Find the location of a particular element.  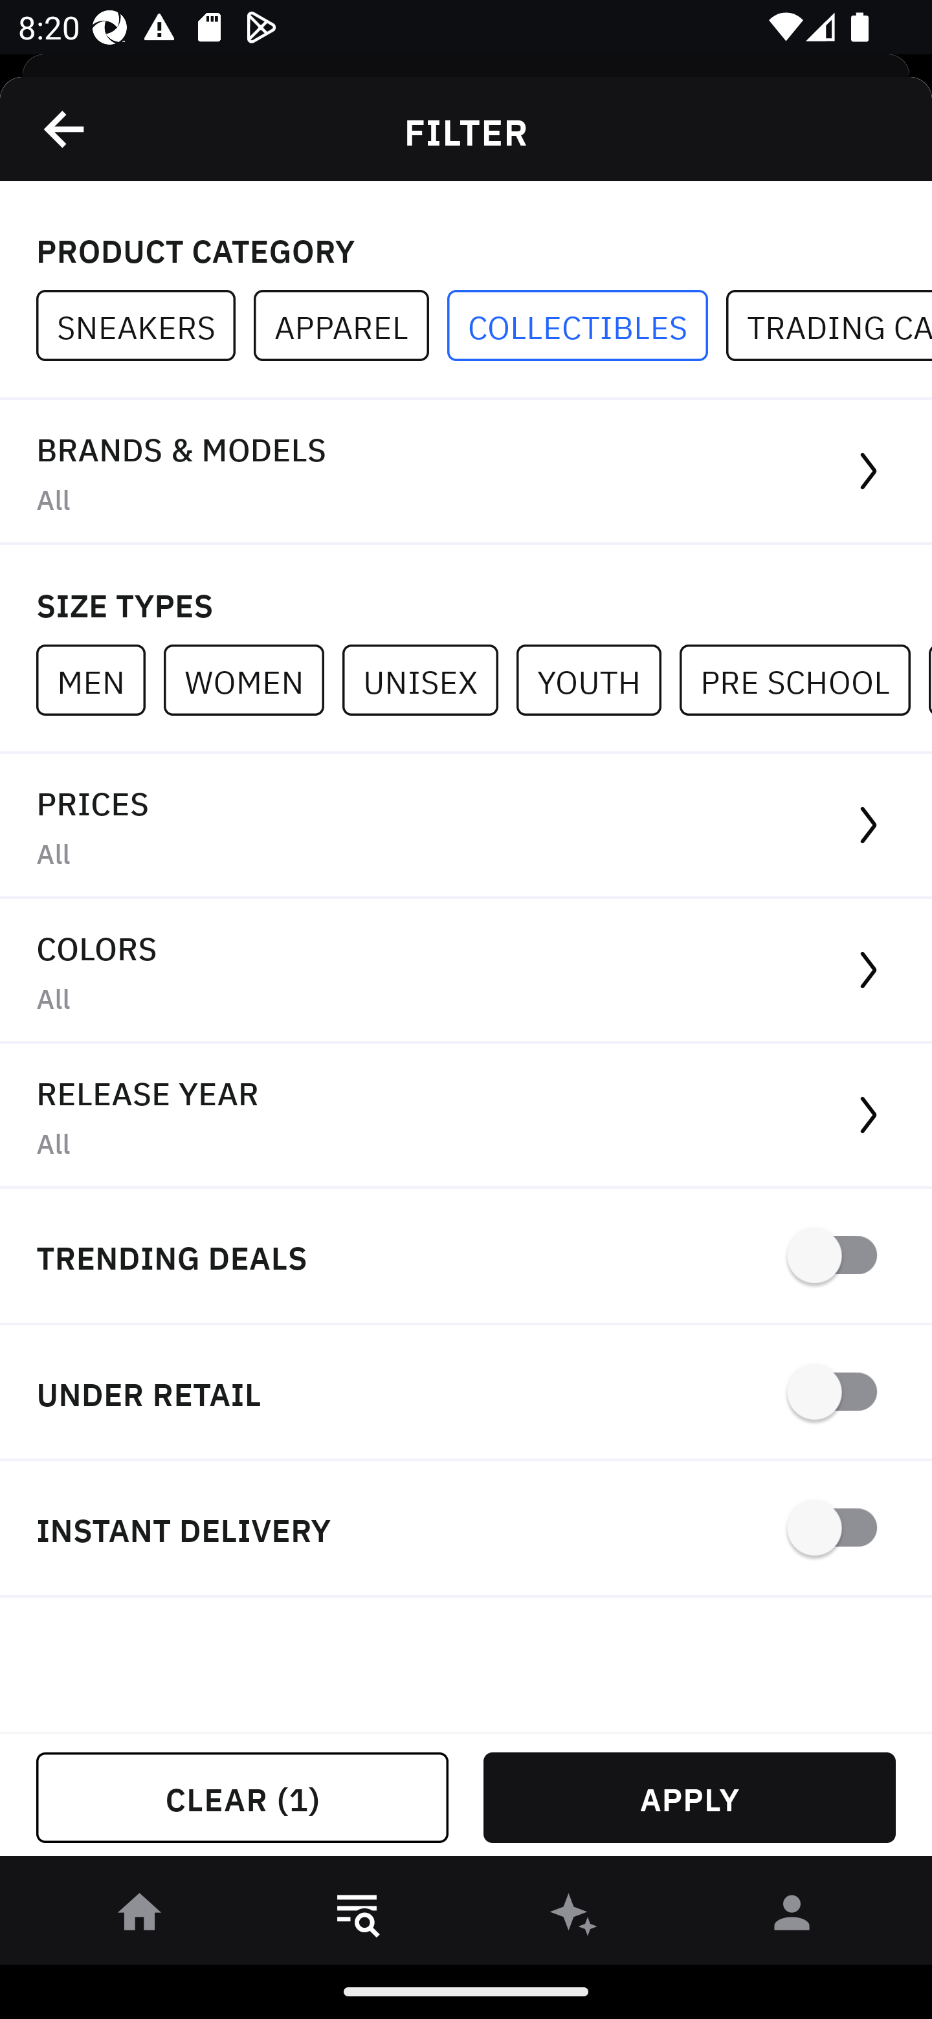

SNEAKERS is located at coordinates (145, 326).